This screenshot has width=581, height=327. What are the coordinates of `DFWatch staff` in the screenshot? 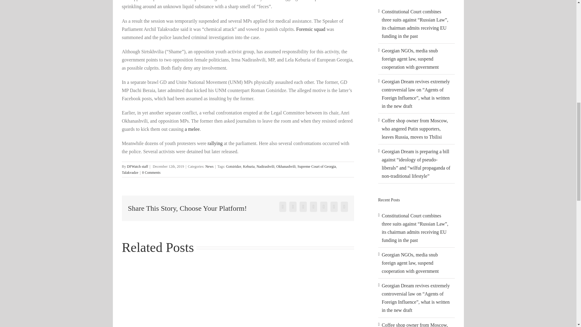 It's located at (137, 167).